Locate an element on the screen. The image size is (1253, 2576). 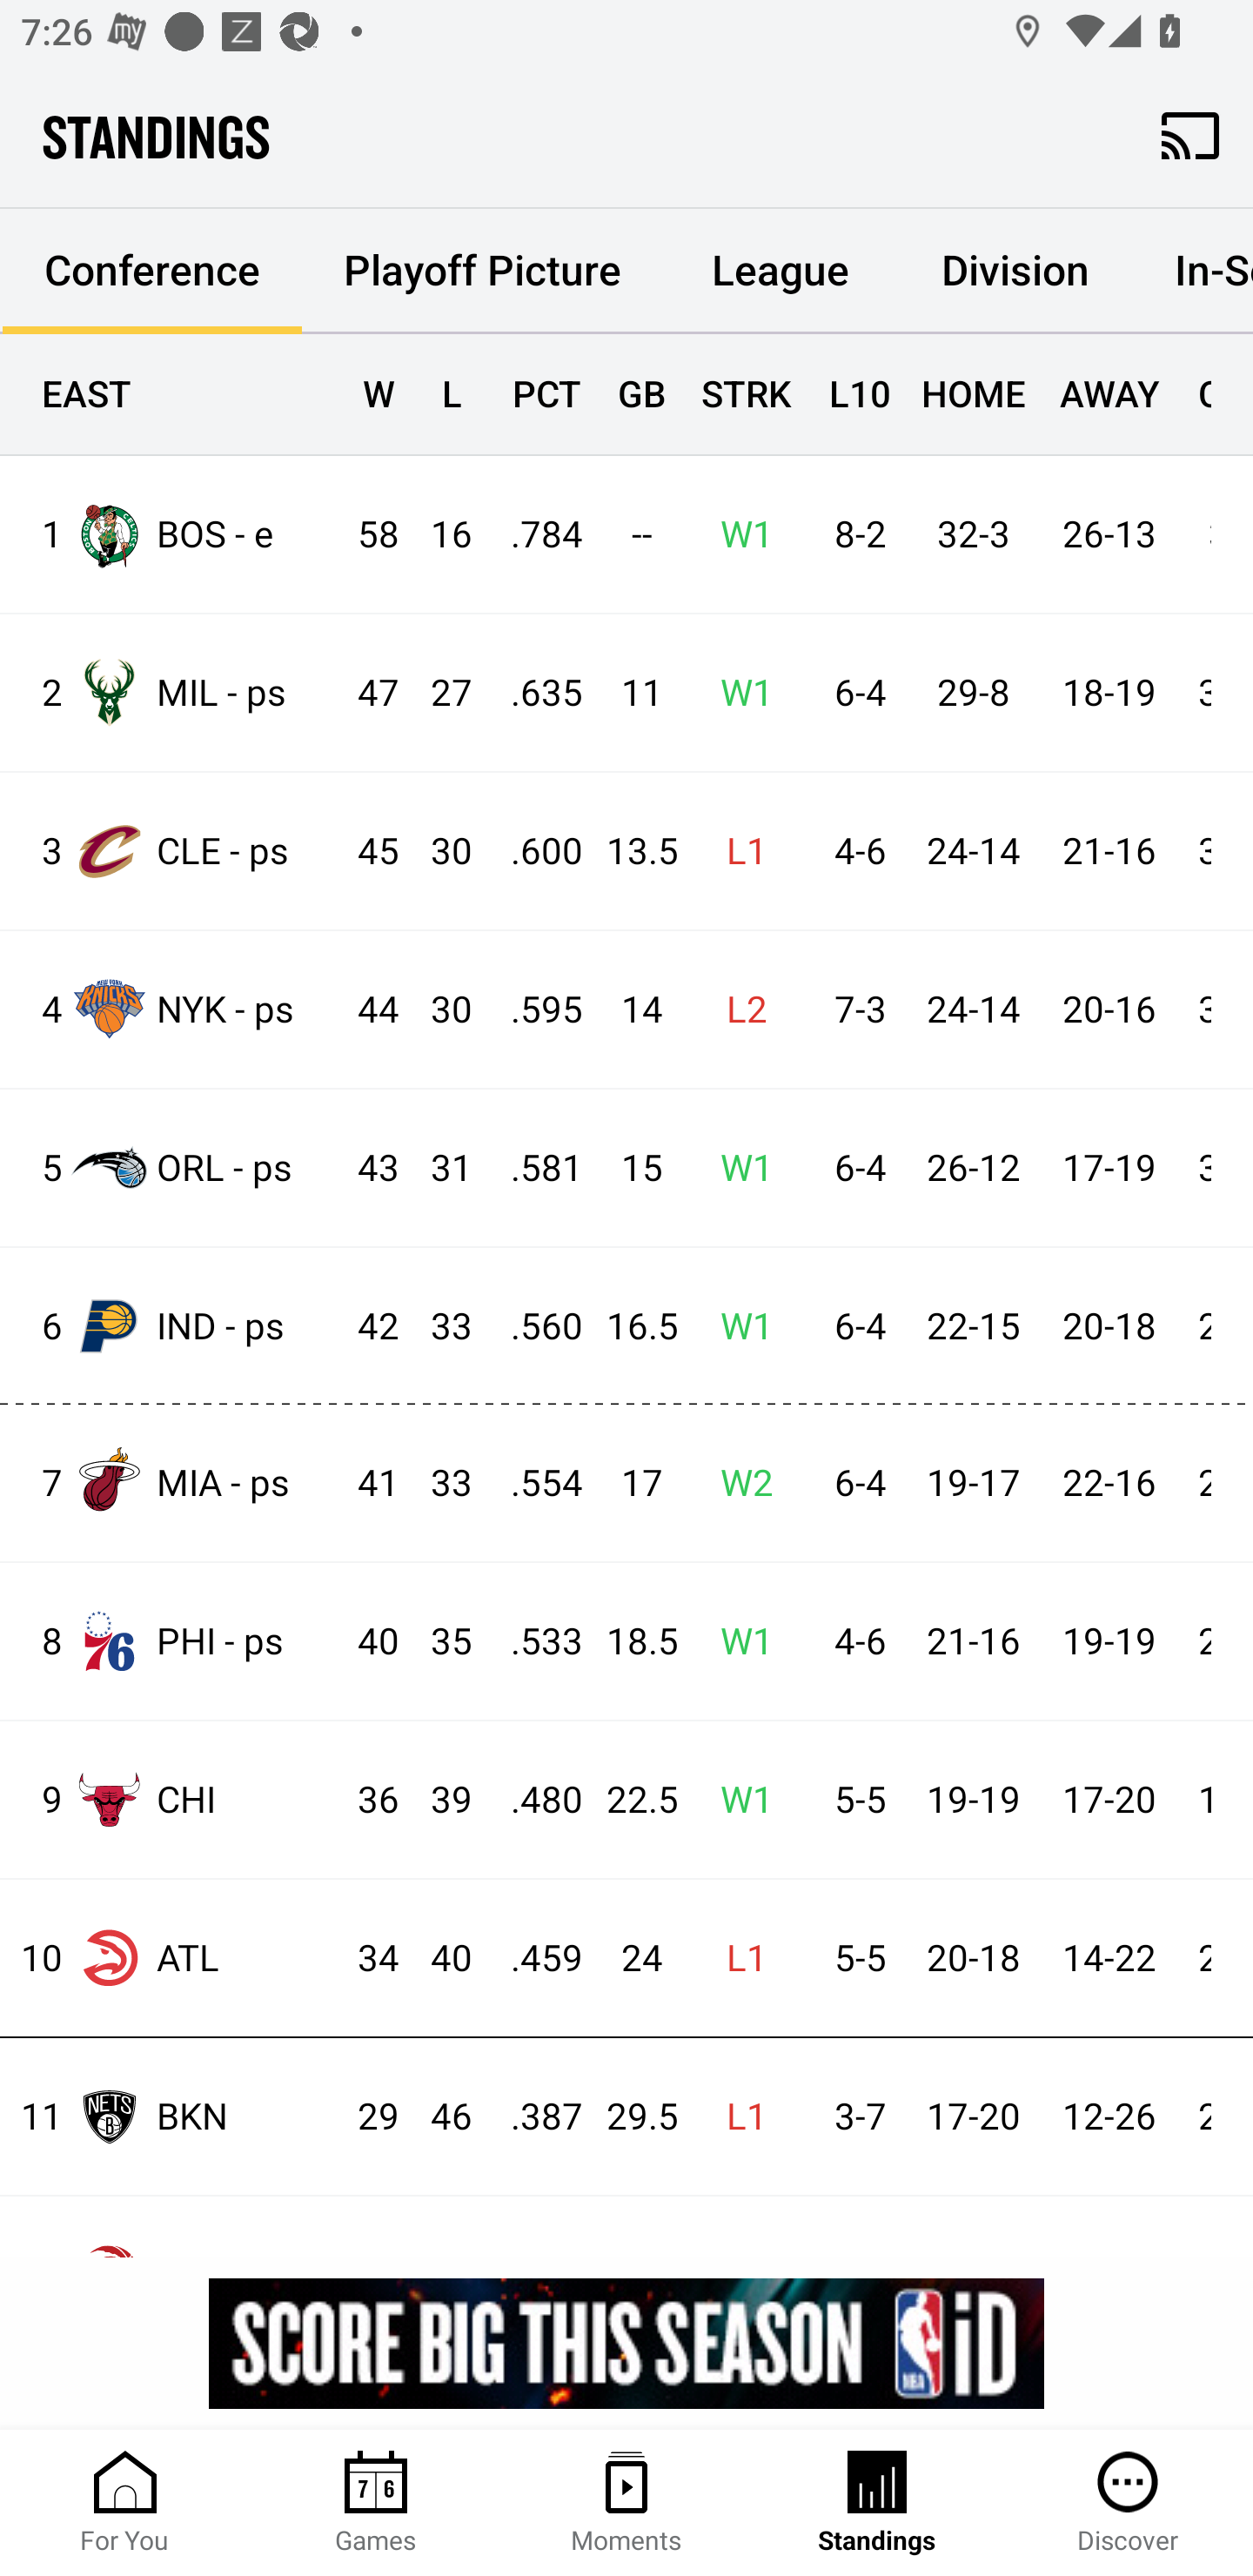
.600 is located at coordinates (532, 851).